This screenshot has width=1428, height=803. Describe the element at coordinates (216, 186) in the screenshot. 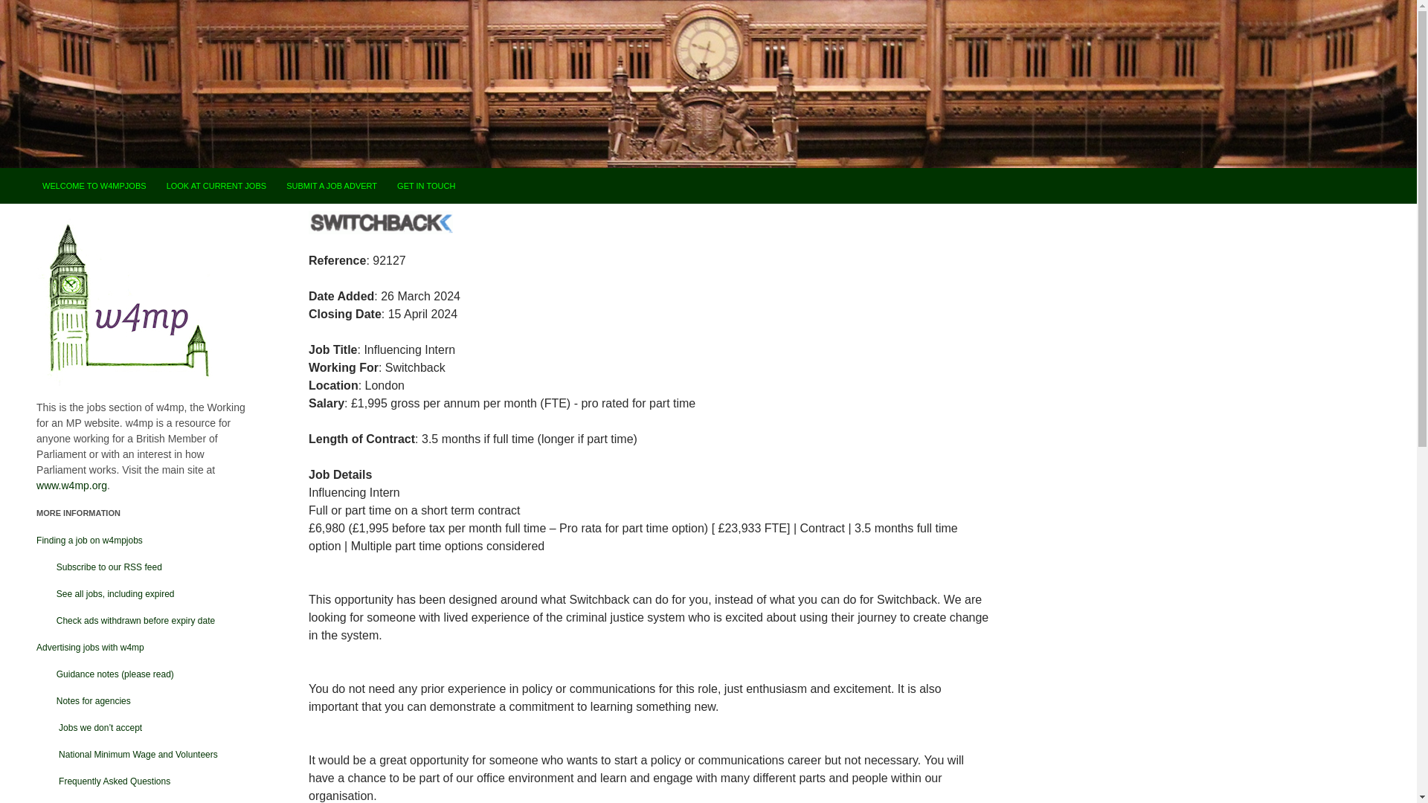

I see `LOOK AT CURRENT JOBS` at that location.